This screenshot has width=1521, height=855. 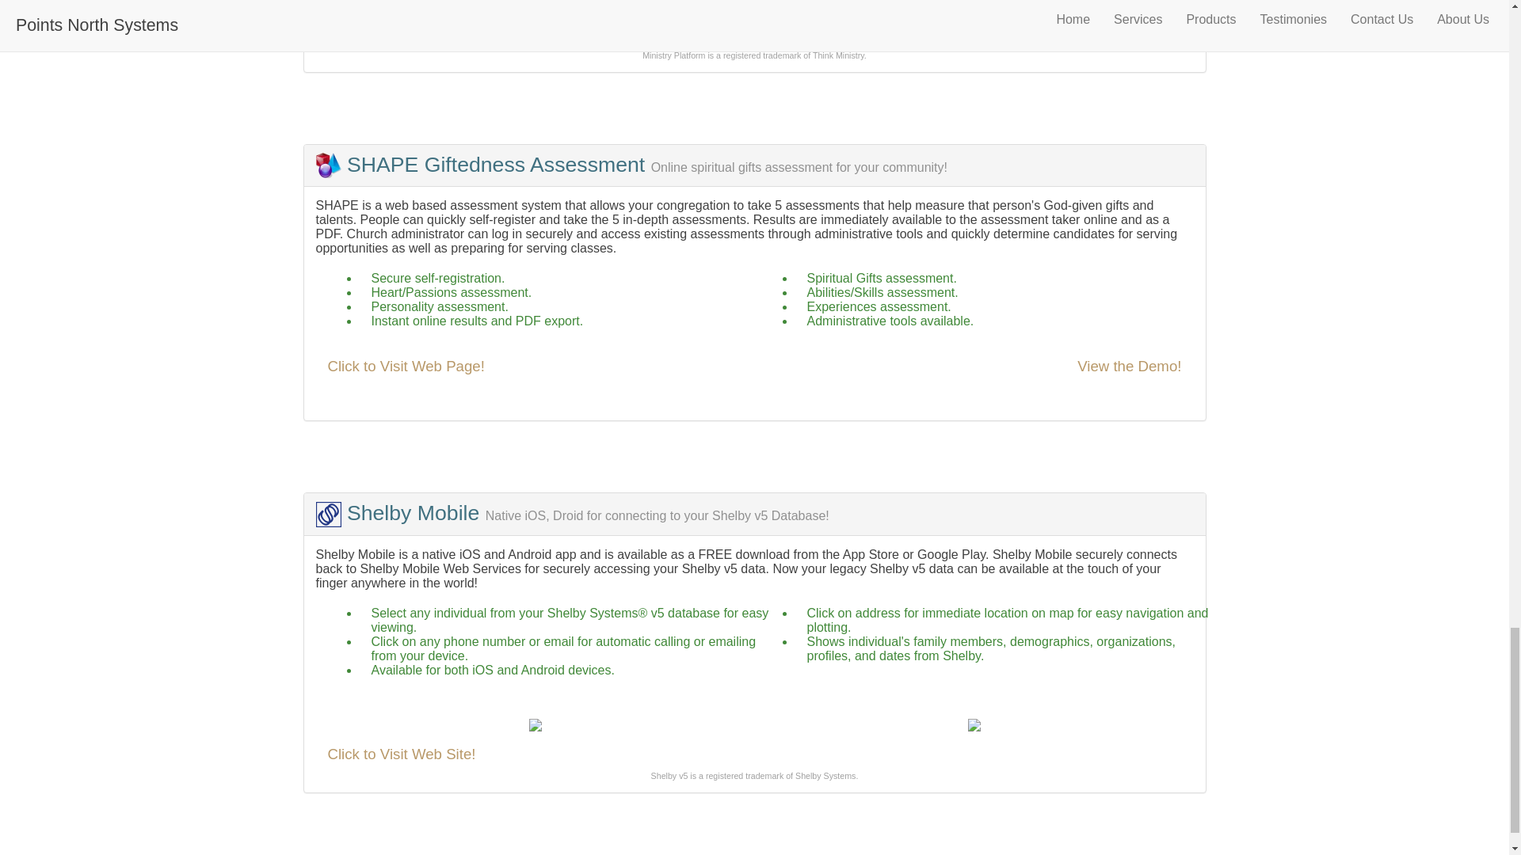 I want to click on Click to for User Guide!, so click(x=404, y=33).